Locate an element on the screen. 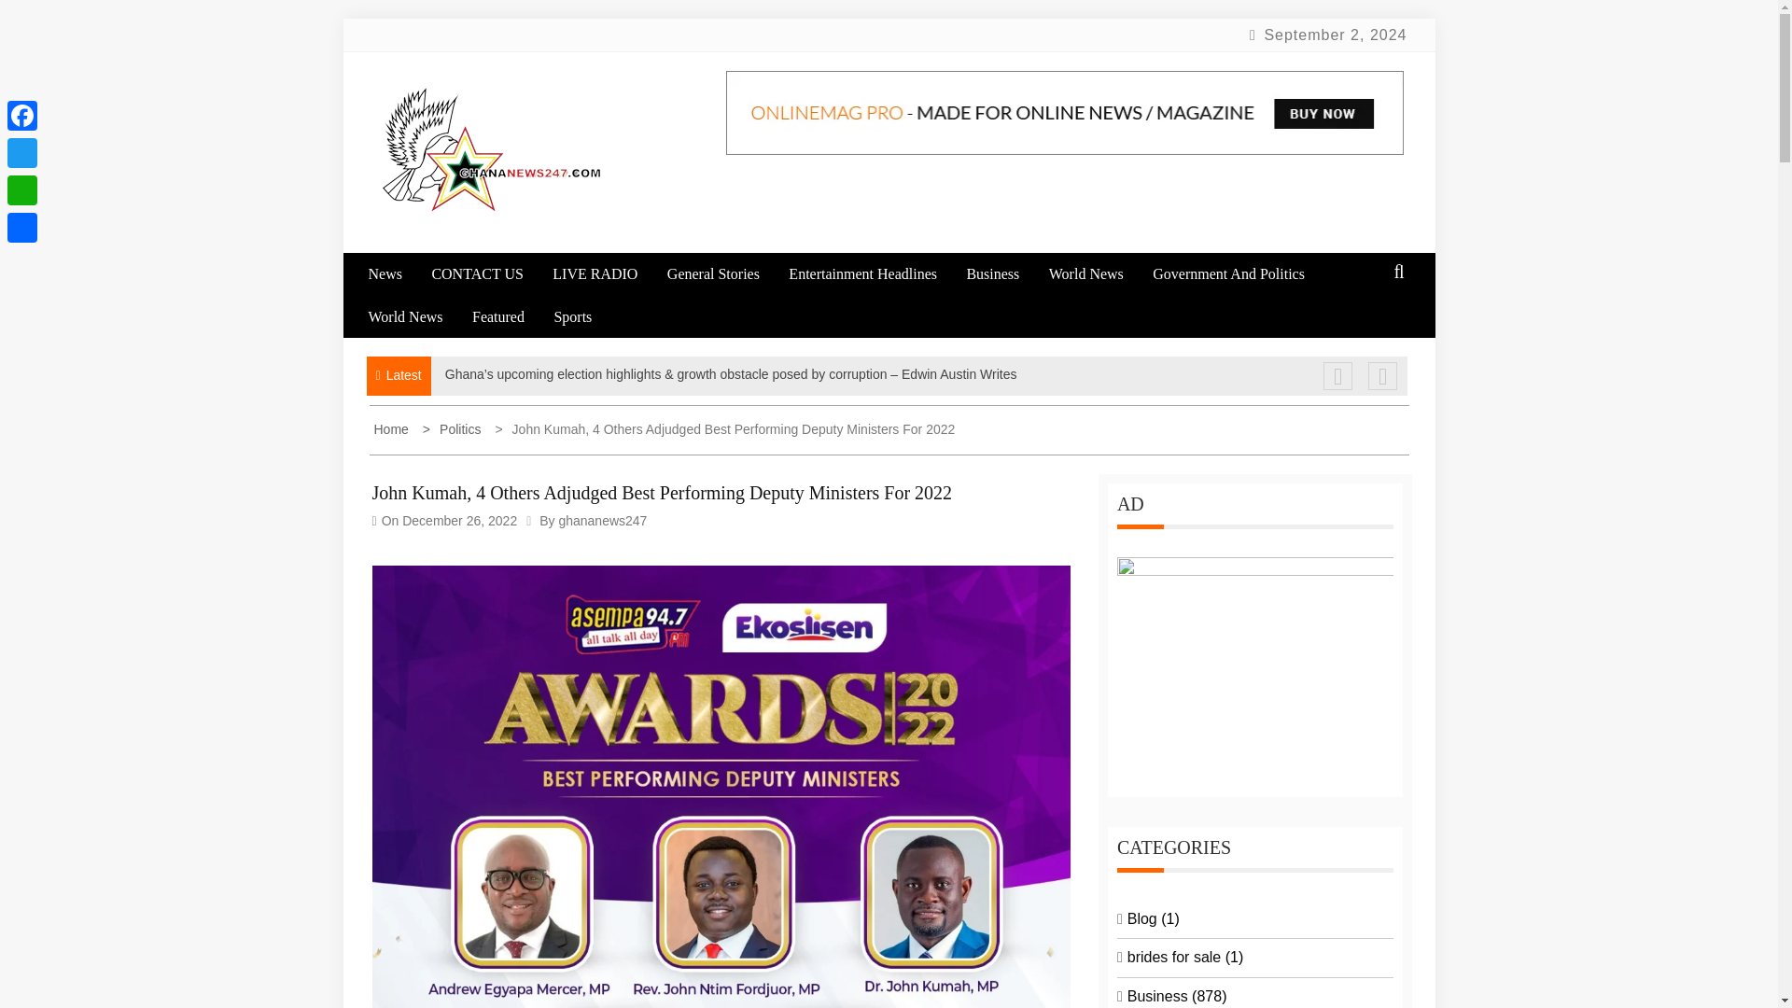 The width and height of the screenshot is (1792, 1008). LIVE RADIO is located at coordinates (607, 274).